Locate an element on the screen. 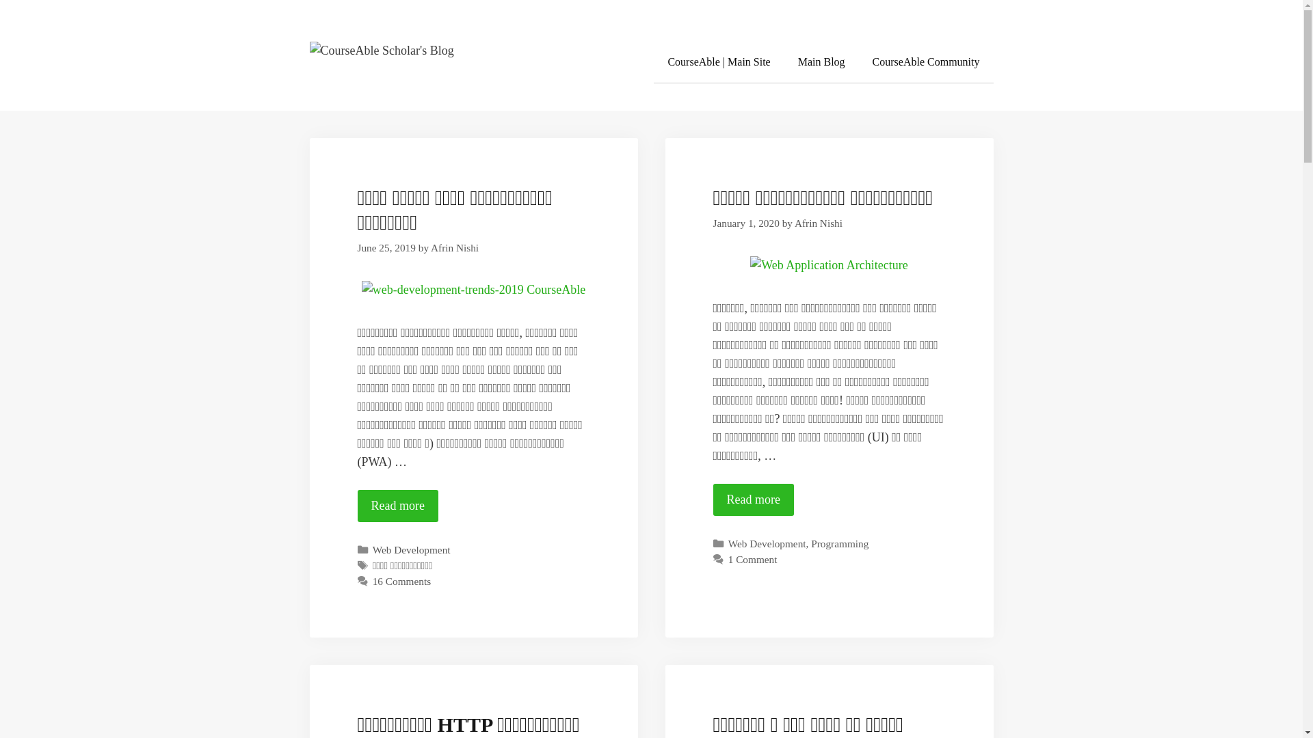  Web Development is located at coordinates (412, 549).